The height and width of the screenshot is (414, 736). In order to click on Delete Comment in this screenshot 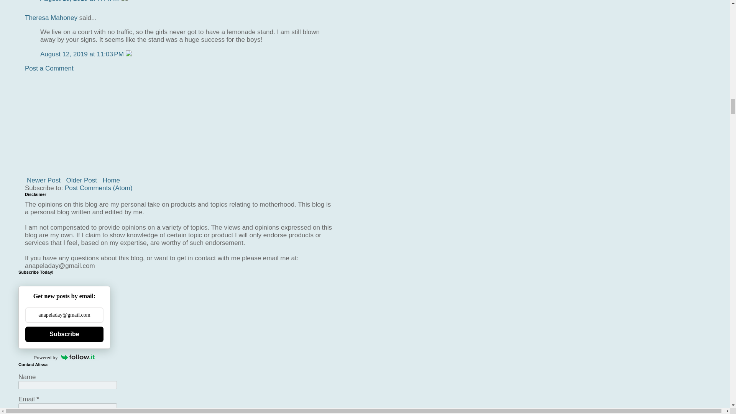, I will do `click(124, 1)`.